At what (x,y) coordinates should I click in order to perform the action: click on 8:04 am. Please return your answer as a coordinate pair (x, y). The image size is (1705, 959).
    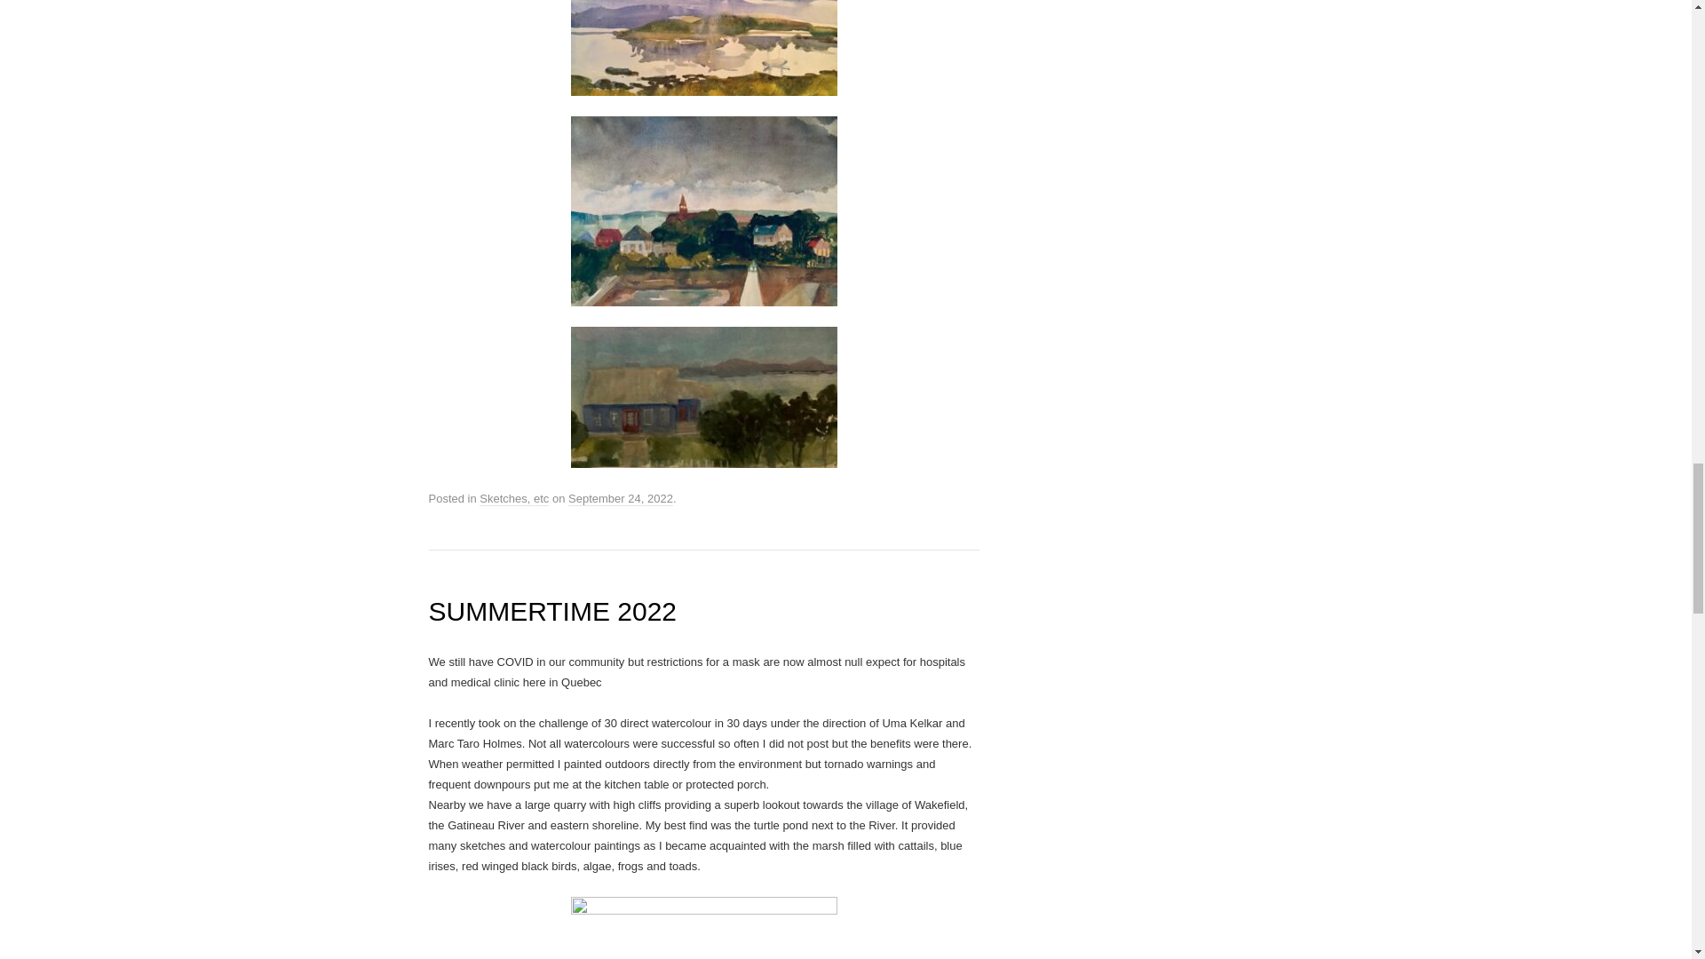
    Looking at the image, I should click on (620, 499).